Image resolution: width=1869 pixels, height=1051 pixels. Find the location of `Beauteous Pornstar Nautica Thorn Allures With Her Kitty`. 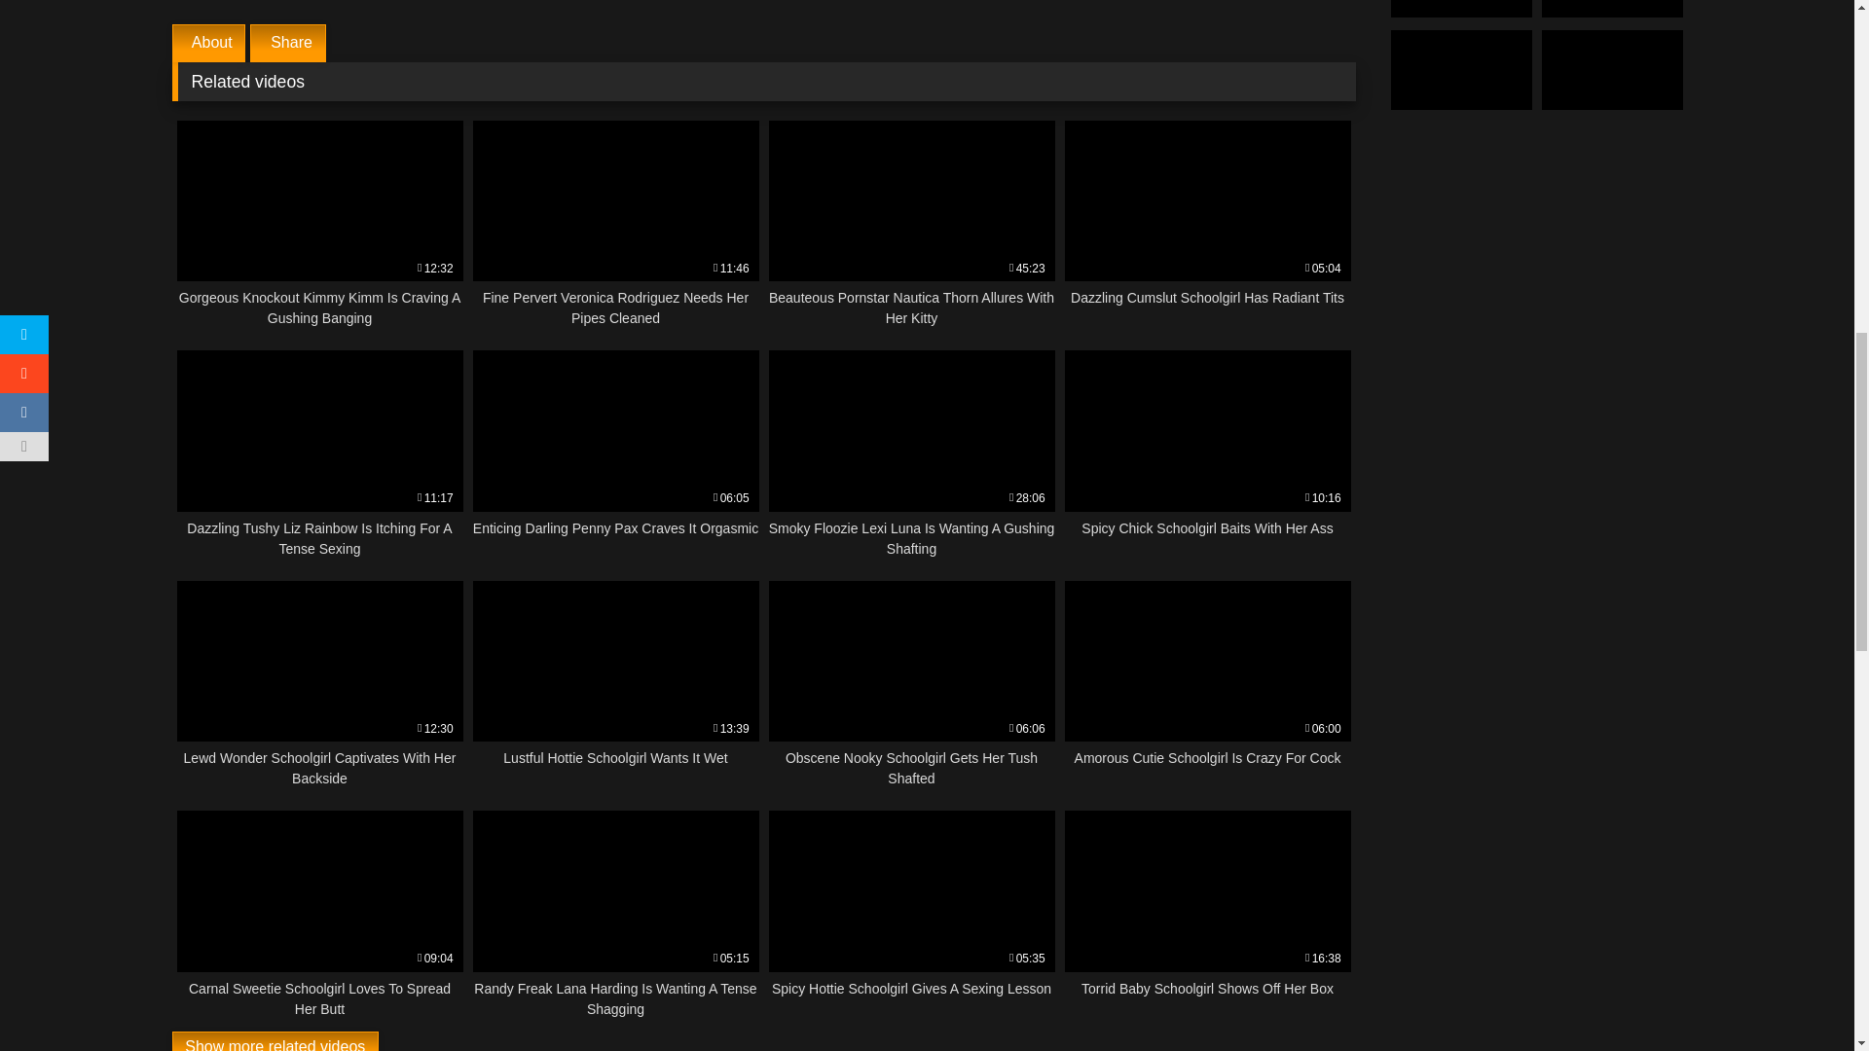

Beauteous Pornstar Nautica Thorn Allures With Her Kitty is located at coordinates (320, 453).